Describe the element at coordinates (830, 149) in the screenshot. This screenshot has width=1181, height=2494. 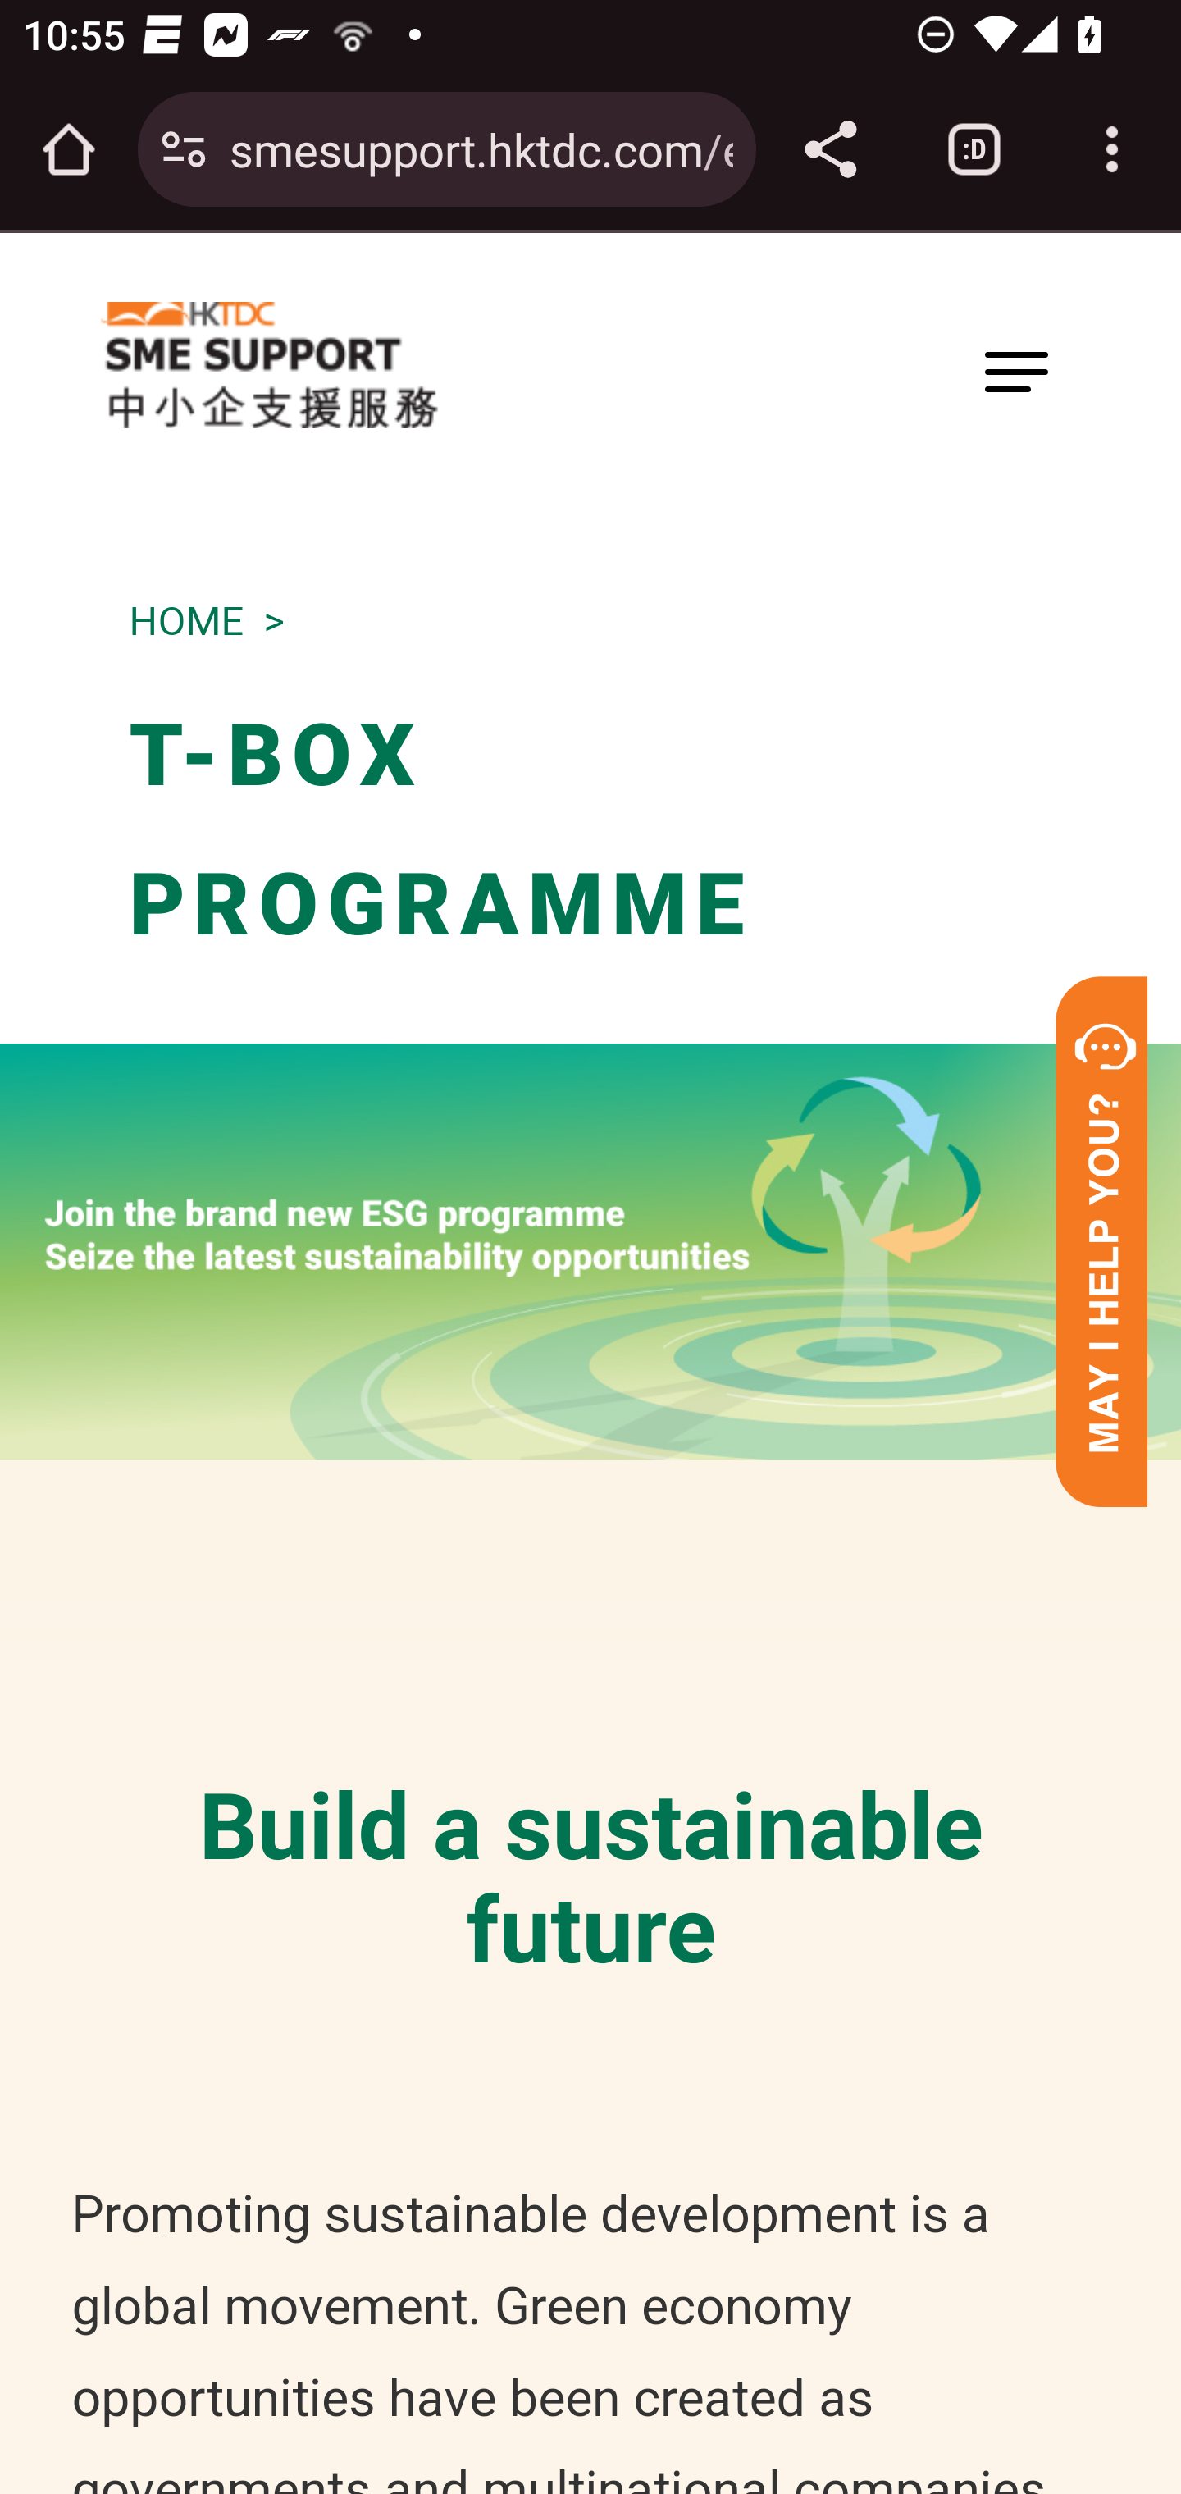
I see `Share` at that location.